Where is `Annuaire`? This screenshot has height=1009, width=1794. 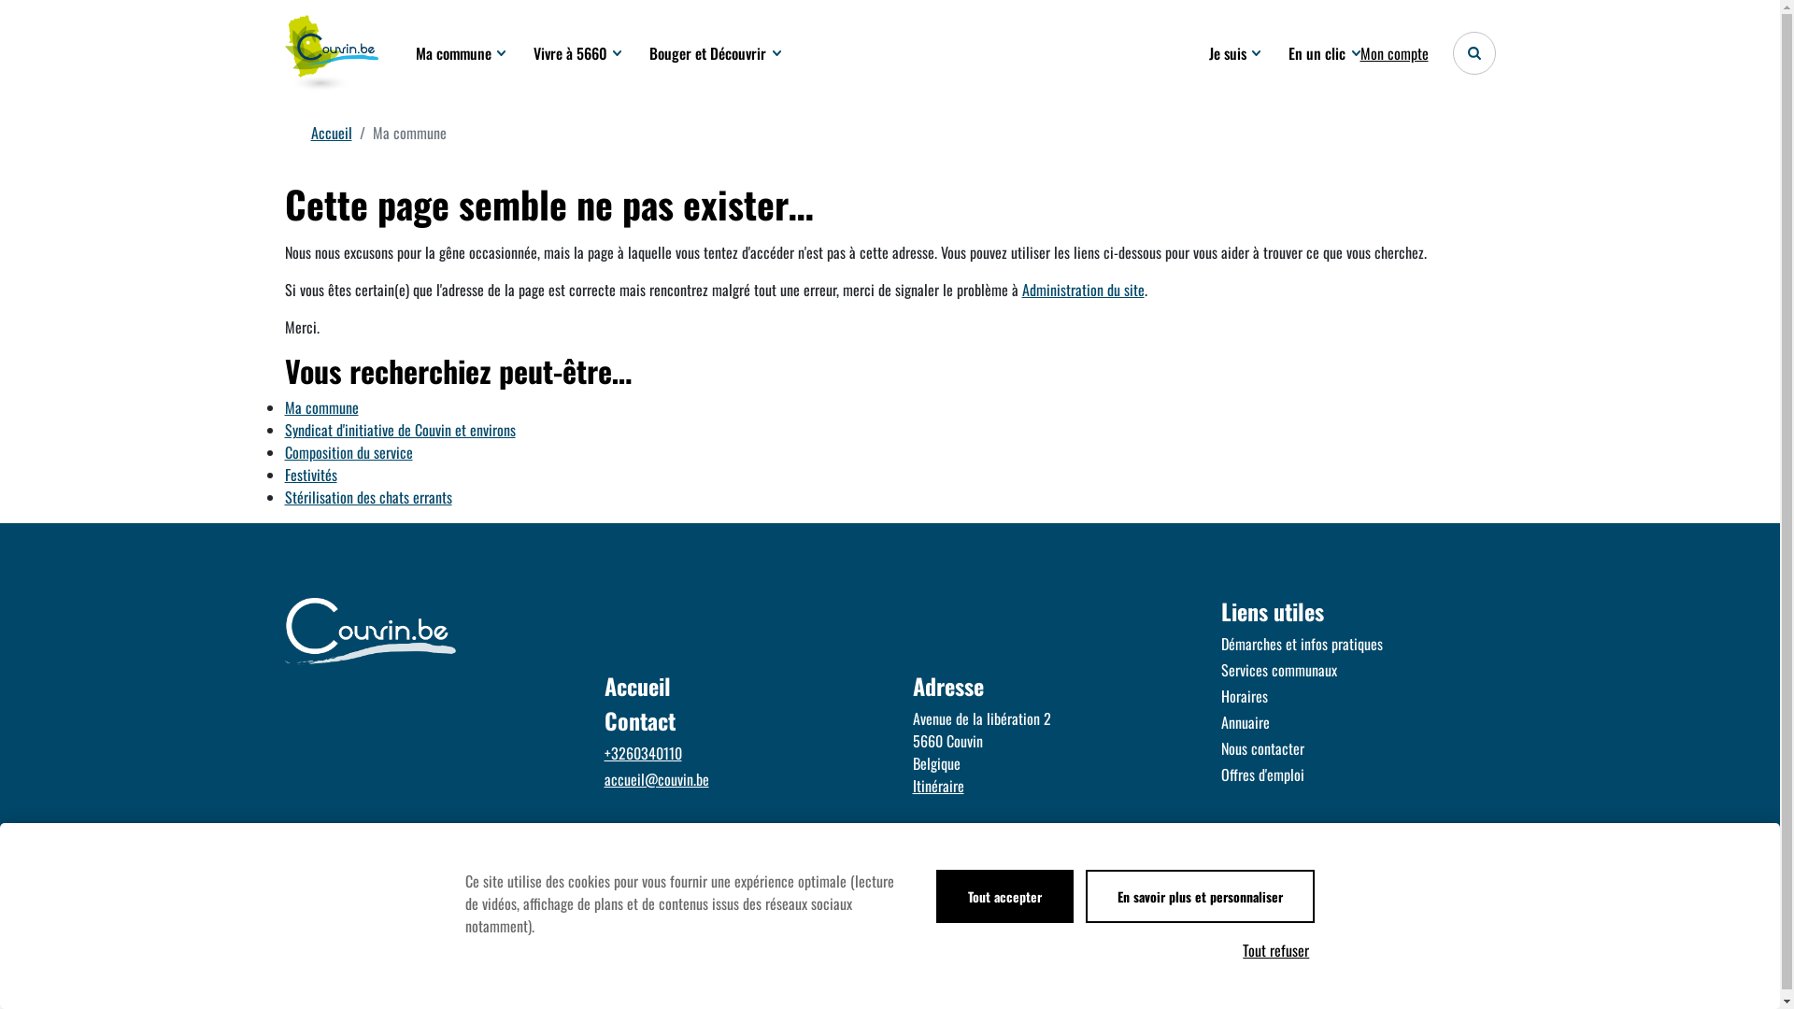 Annuaire is located at coordinates (1352, 722).